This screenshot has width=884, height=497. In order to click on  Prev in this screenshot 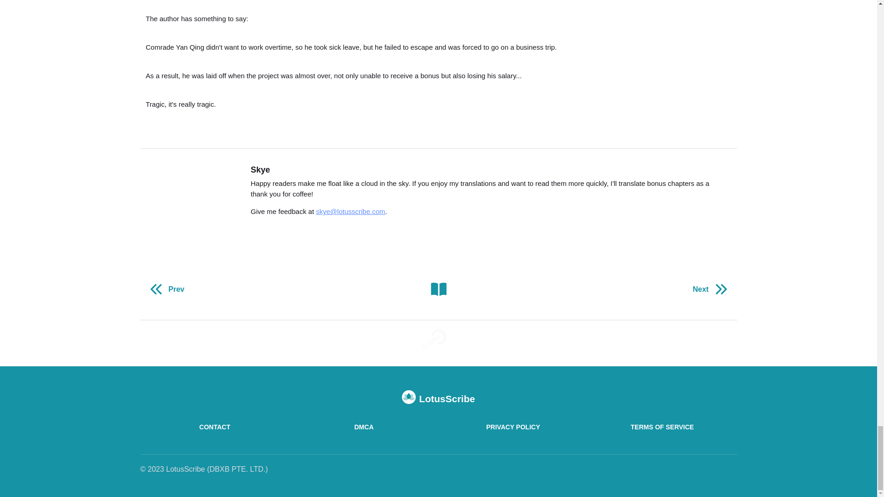, I will do `click(165, 289)`.